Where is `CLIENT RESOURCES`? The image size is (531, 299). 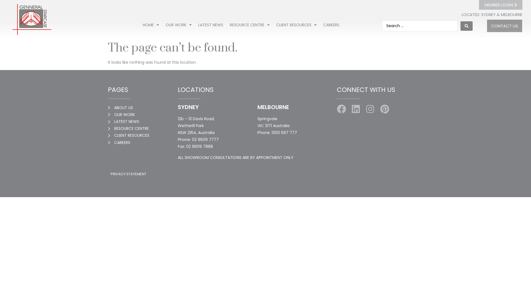
CLIENT RESOURCES is located at coordinates (296, 25).